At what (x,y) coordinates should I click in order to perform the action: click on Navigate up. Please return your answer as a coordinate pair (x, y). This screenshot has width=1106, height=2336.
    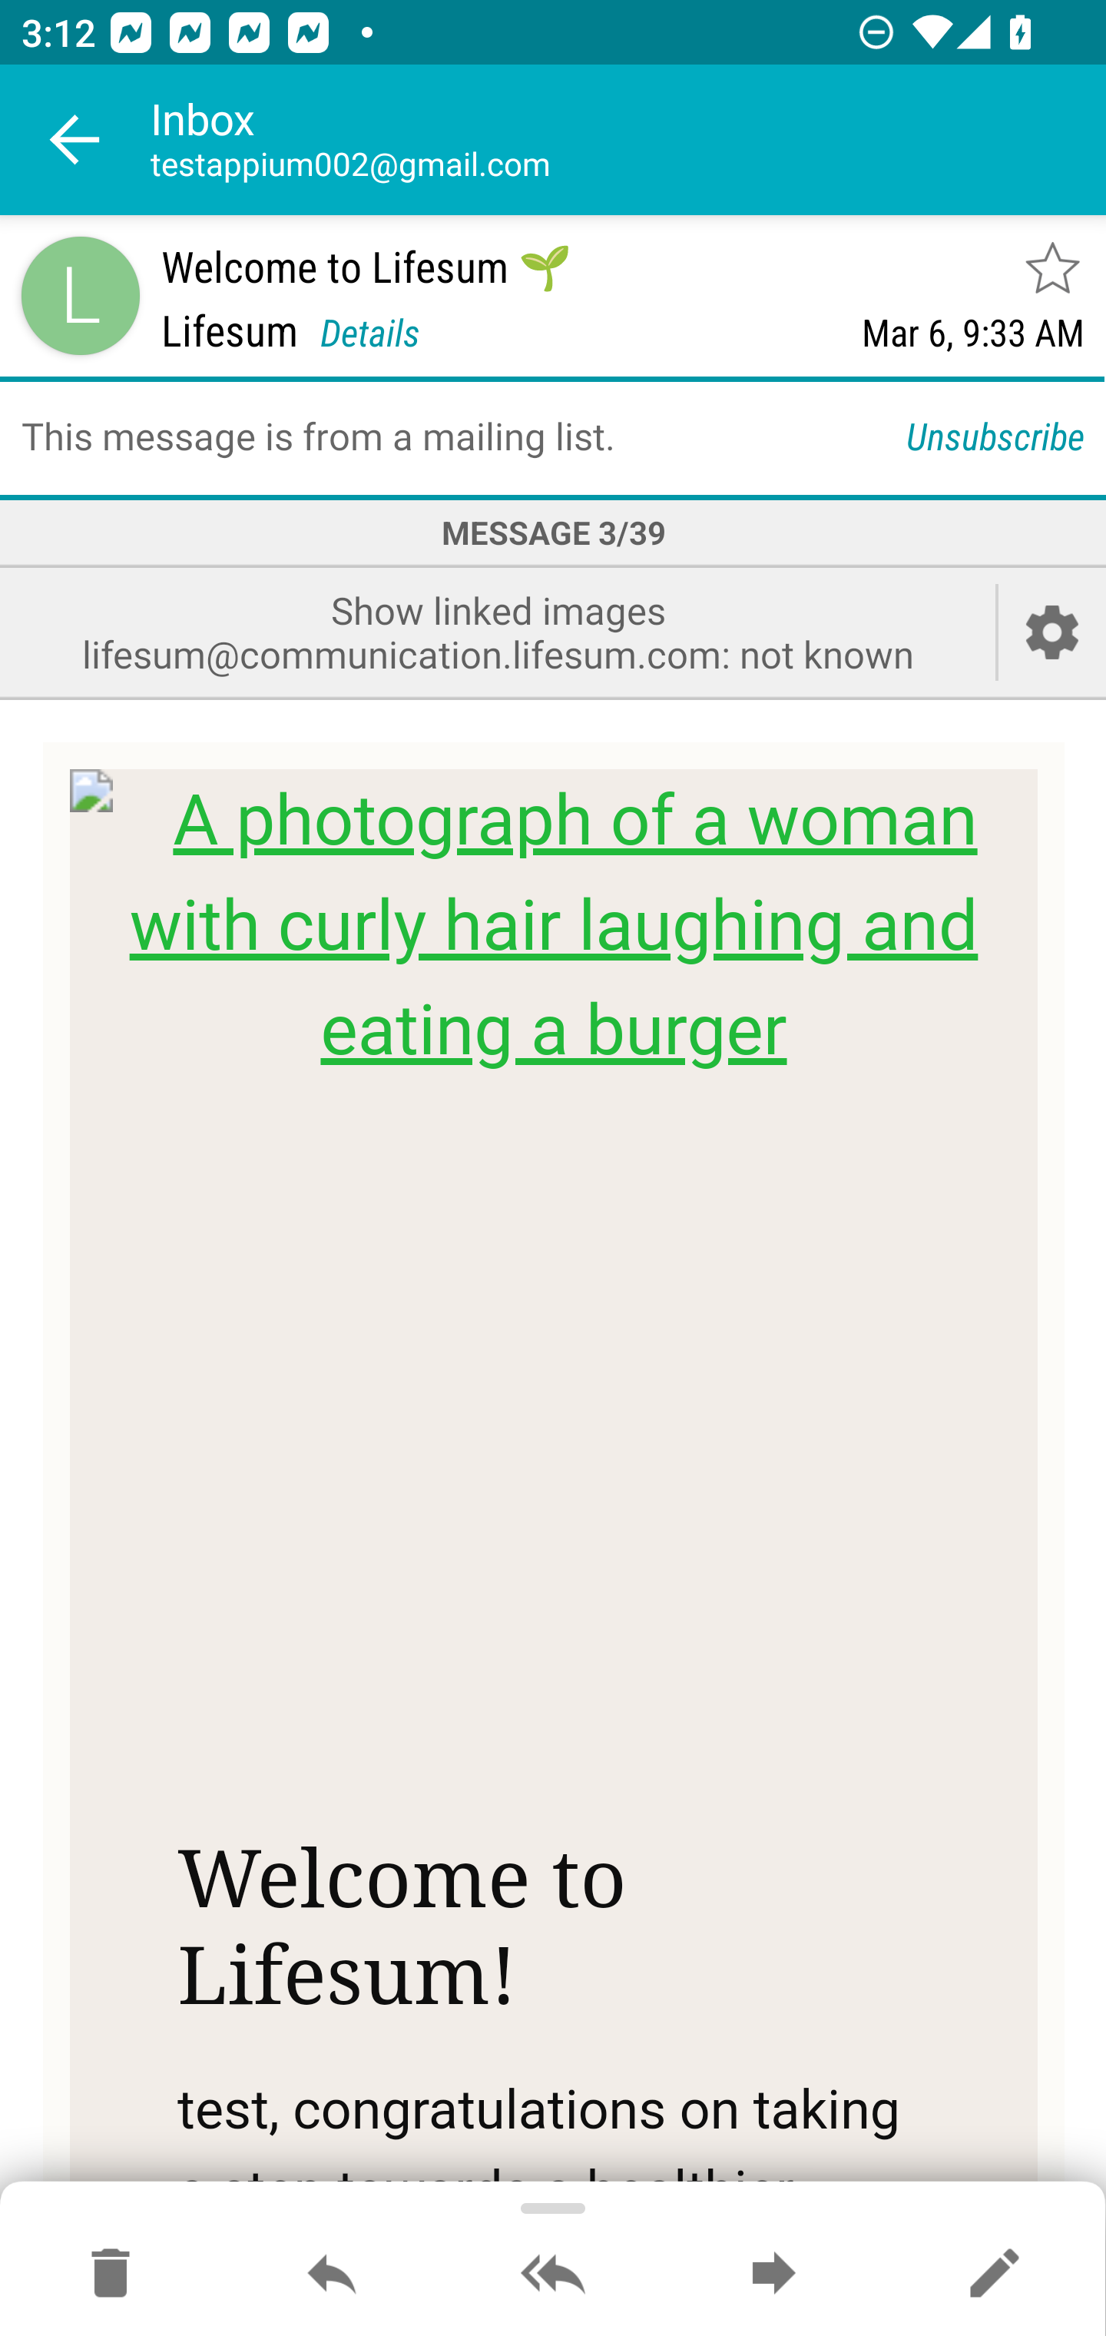
    Looking at the image, I should click on (75, 140).